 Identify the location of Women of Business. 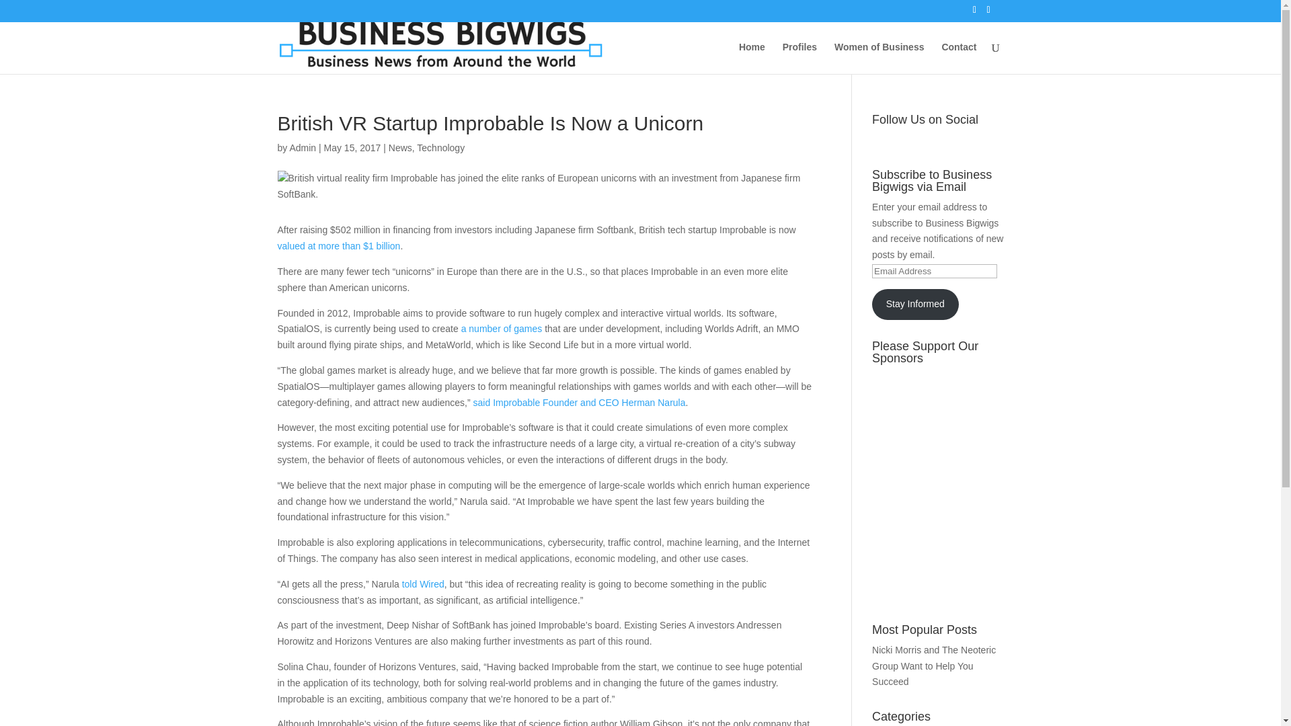
(879, 58).